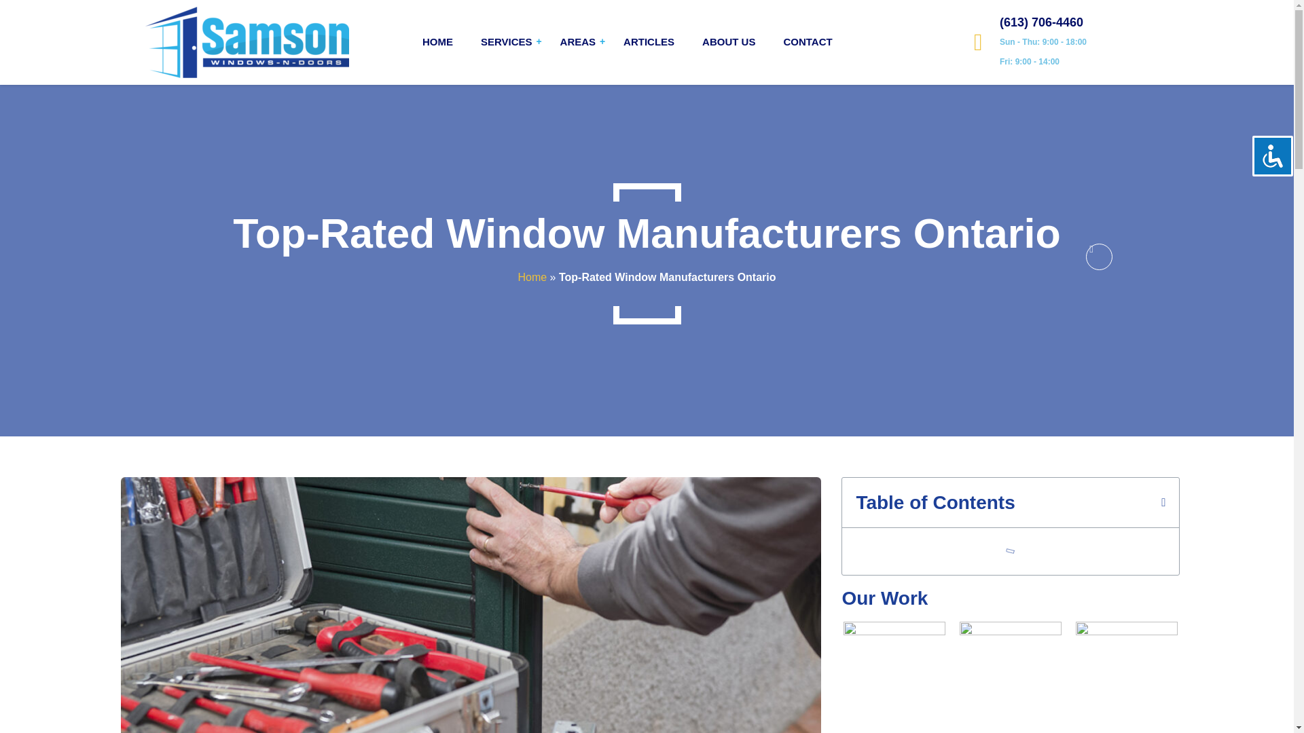 The height and width of the screenshot is (733, 1304). What do you see at coordinates (437, 42) in the screenshot?
I see `HOME` at bounding box center [437, 42].